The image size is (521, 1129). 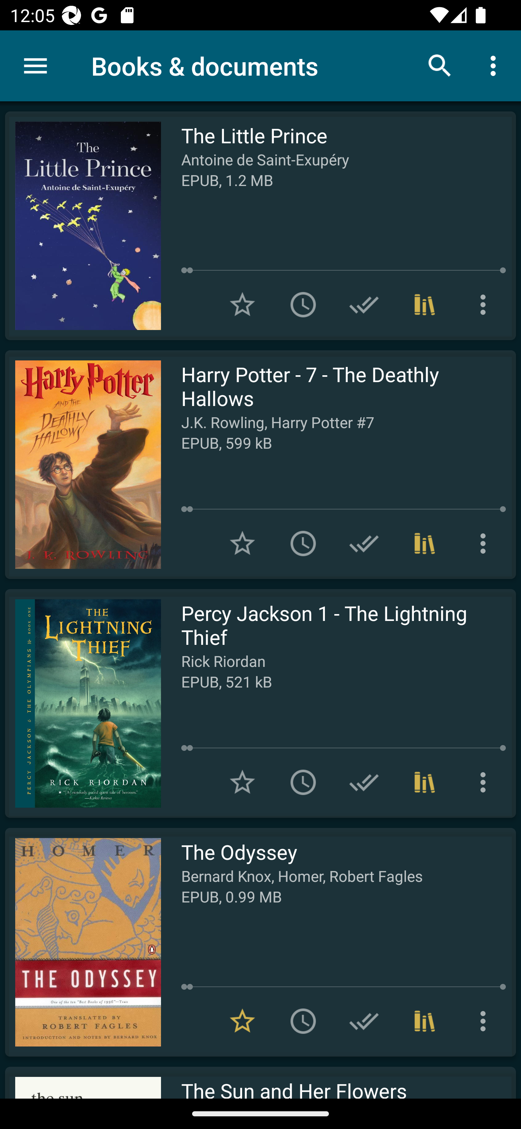 I want to click on More options, so click(x=496, y=65).